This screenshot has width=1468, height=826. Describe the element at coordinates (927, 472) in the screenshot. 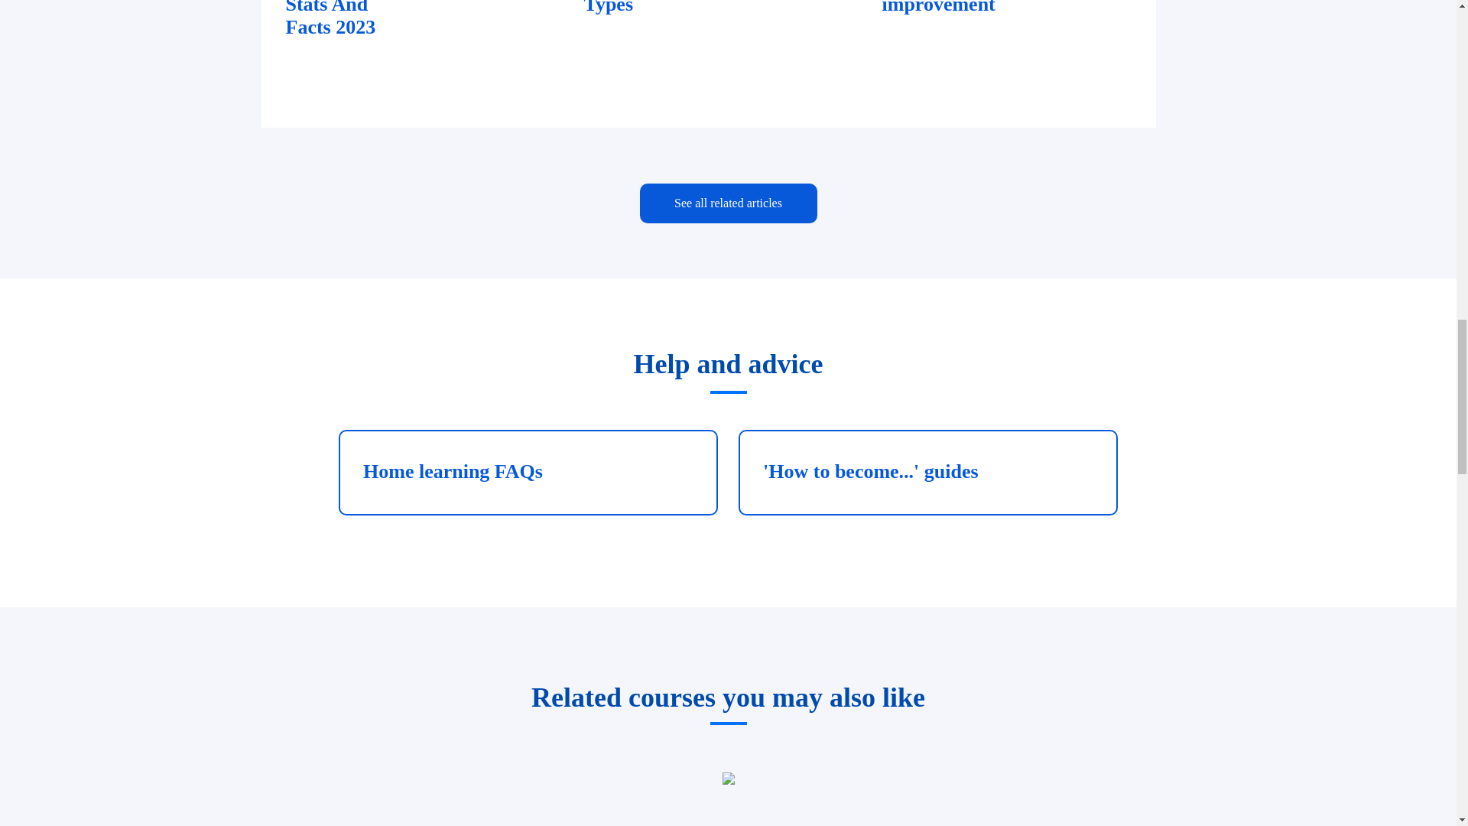

I see `See all related articles` at that location.